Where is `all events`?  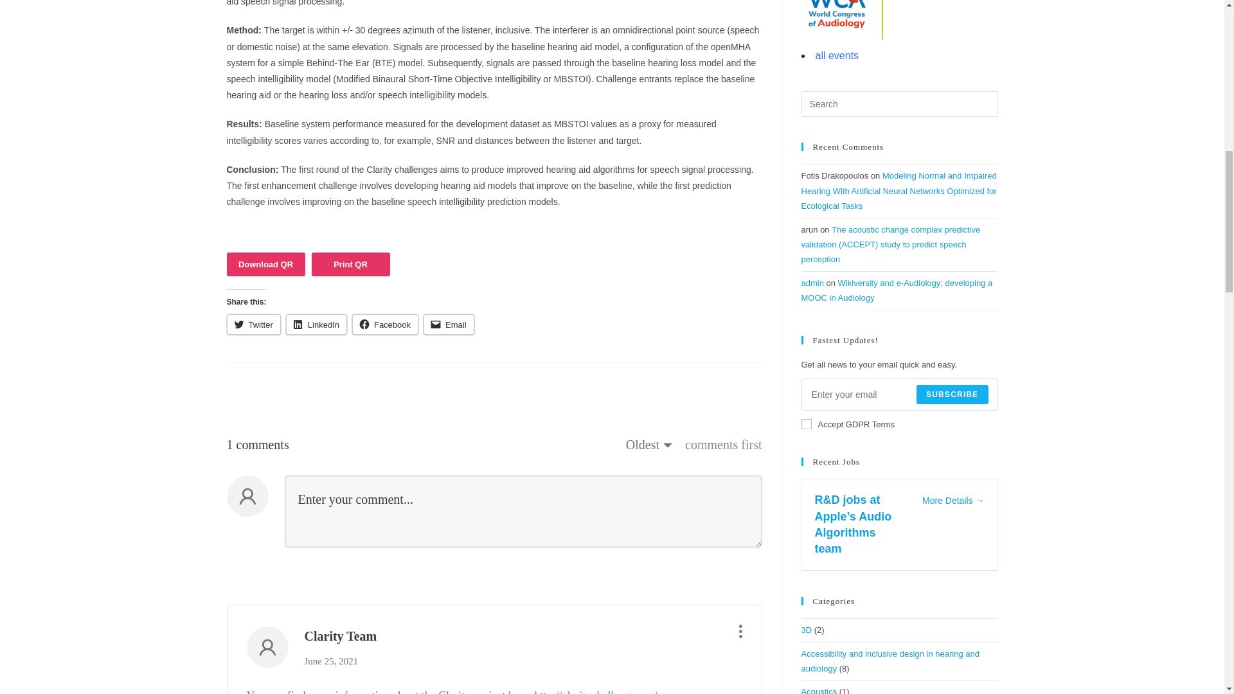
all events is located at coordinates (837, 55).